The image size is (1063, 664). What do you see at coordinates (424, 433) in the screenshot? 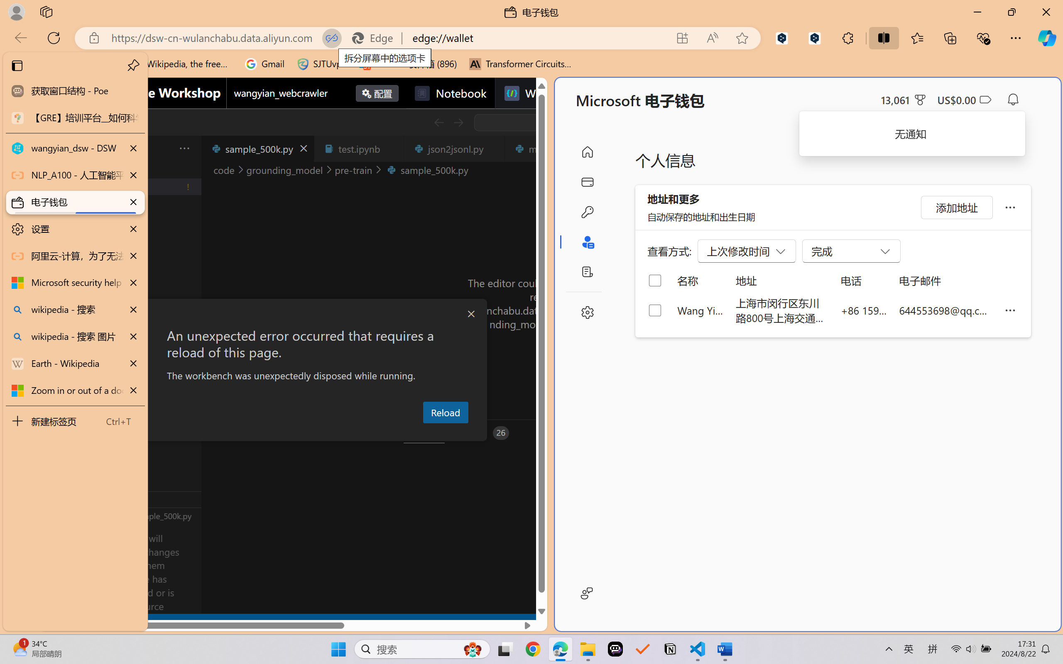
I see `Terminal (Ctrl+`)` at bounding box center [424, 433].